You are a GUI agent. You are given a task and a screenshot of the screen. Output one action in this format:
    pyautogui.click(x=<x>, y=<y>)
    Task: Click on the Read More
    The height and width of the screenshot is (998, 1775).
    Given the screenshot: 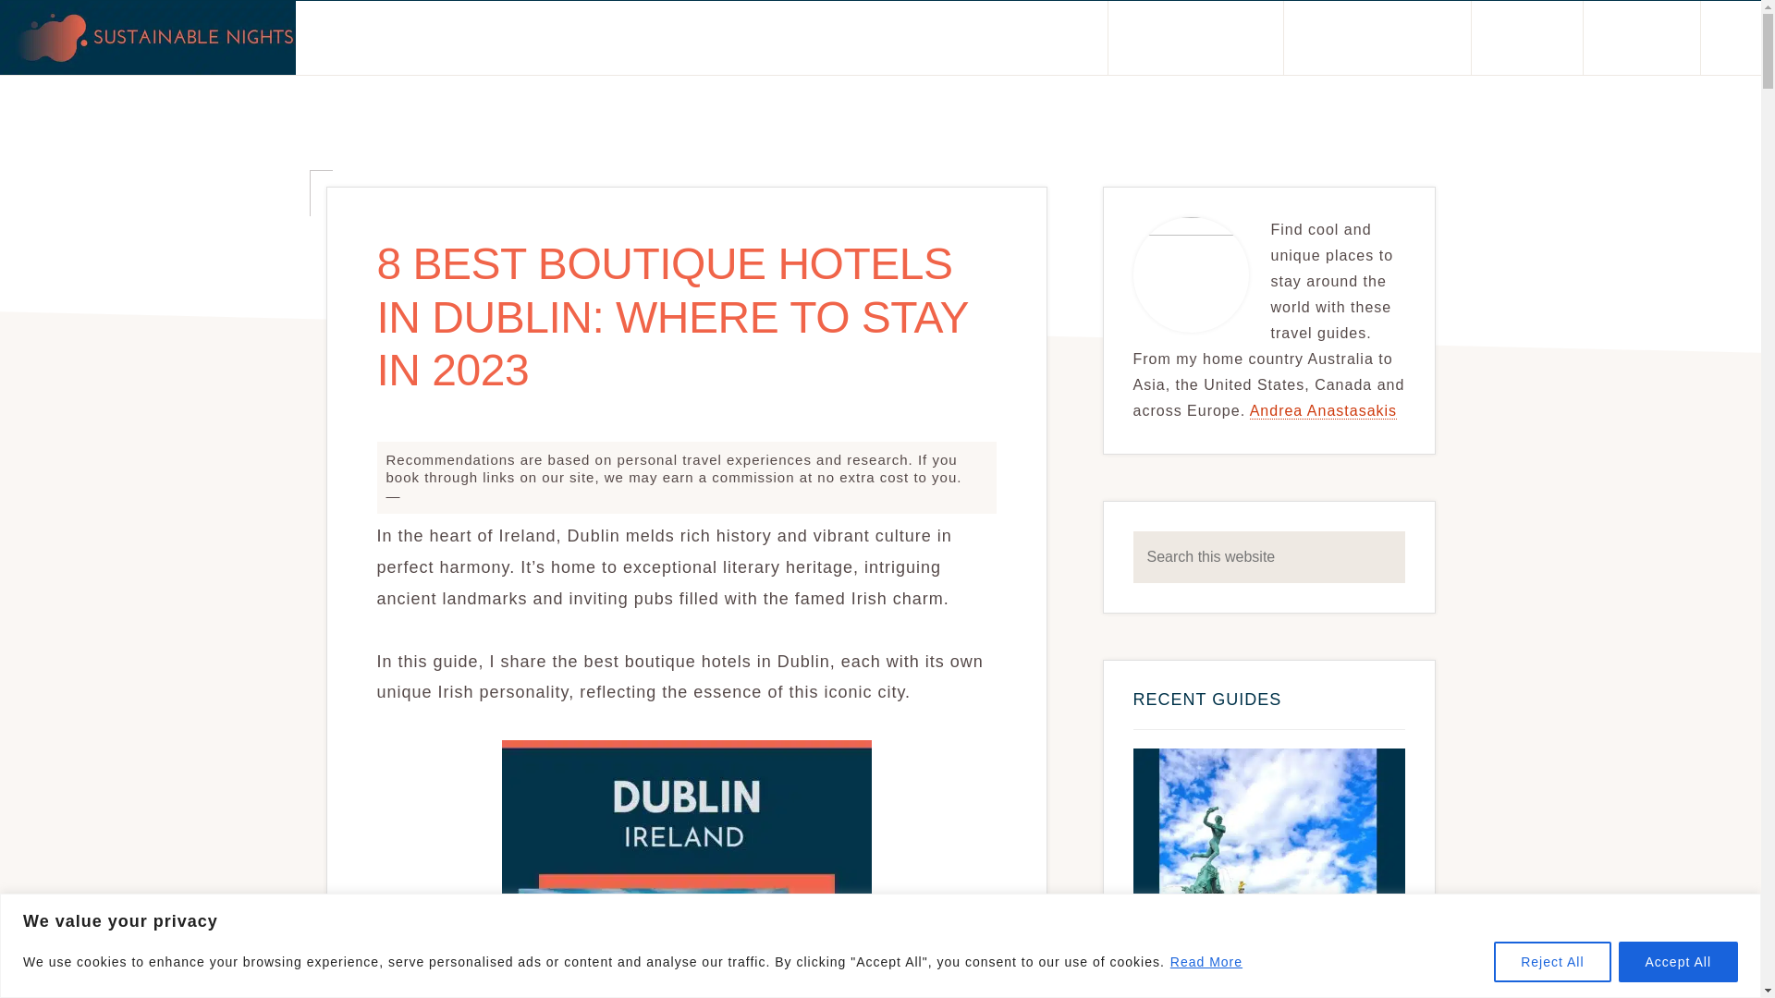 What is the action you would take?
    pyautogui.click(x=1206, y=961)
    